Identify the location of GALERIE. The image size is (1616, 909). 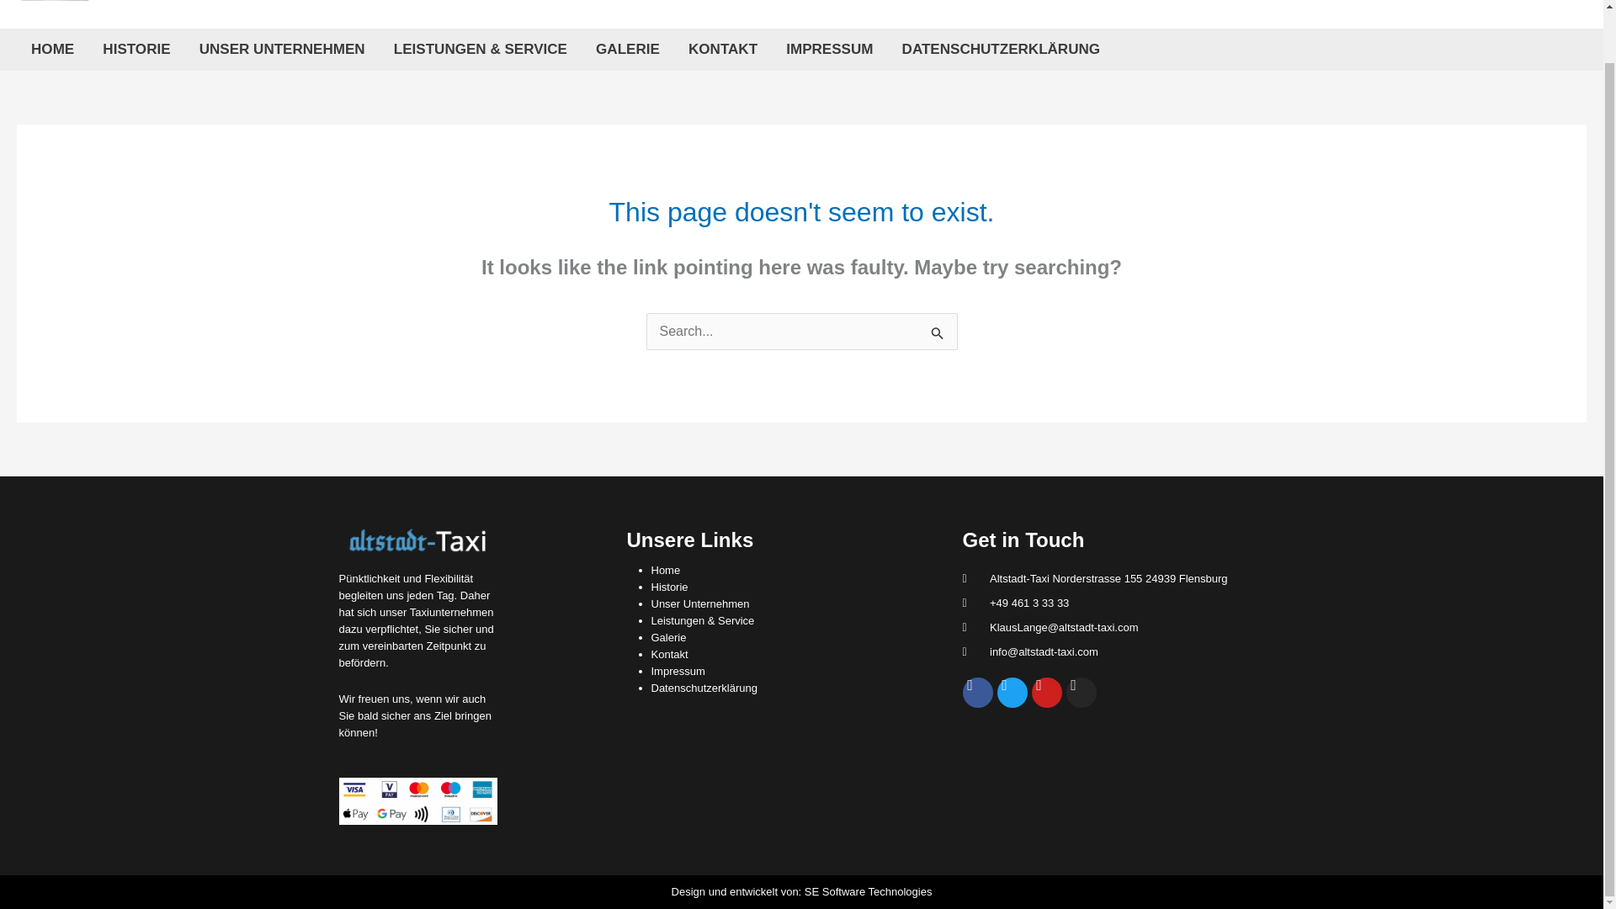
(628, 49).